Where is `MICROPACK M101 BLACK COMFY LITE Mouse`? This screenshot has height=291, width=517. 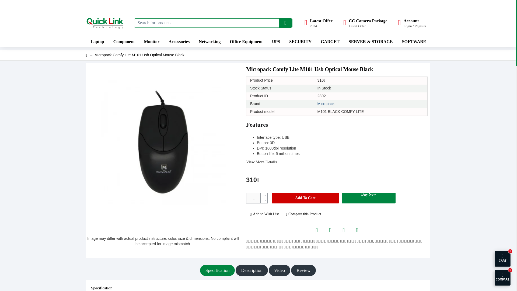 MICROPACK M101 BLACK COMFY LITE Mouse is located at coordinates (285, 23).